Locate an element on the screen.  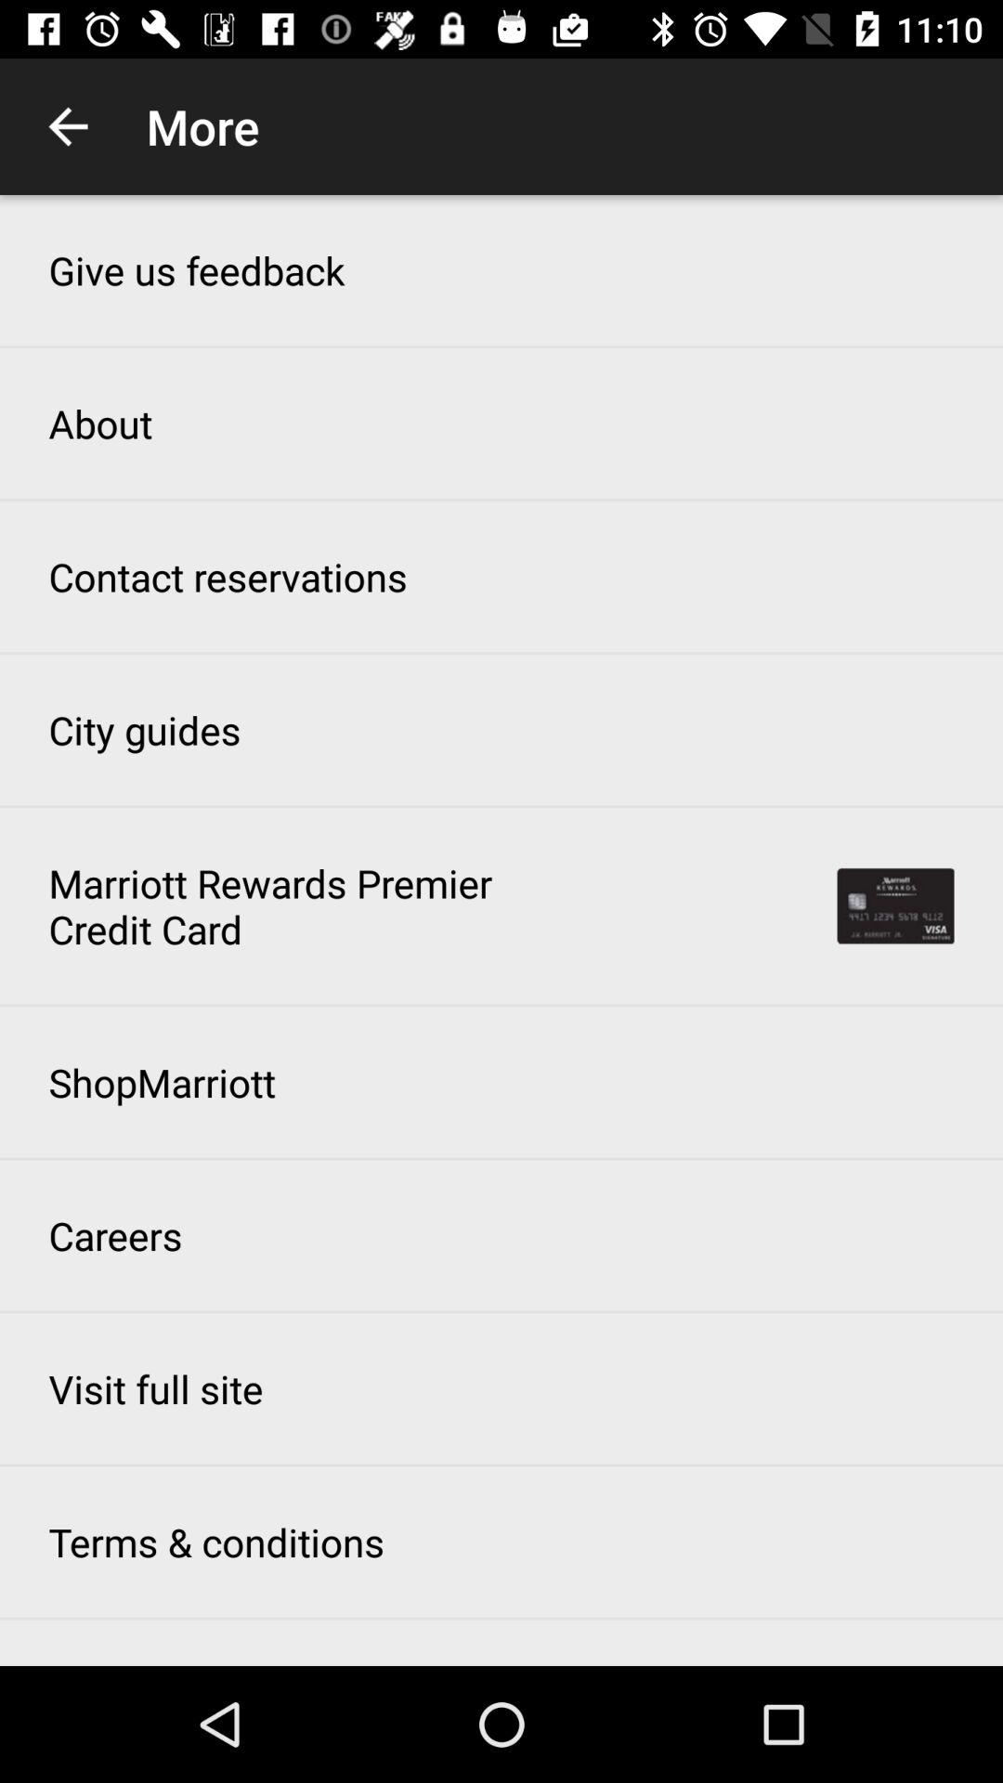
click the item above marriott rewards premier icon is located at coordinates (145, 730).